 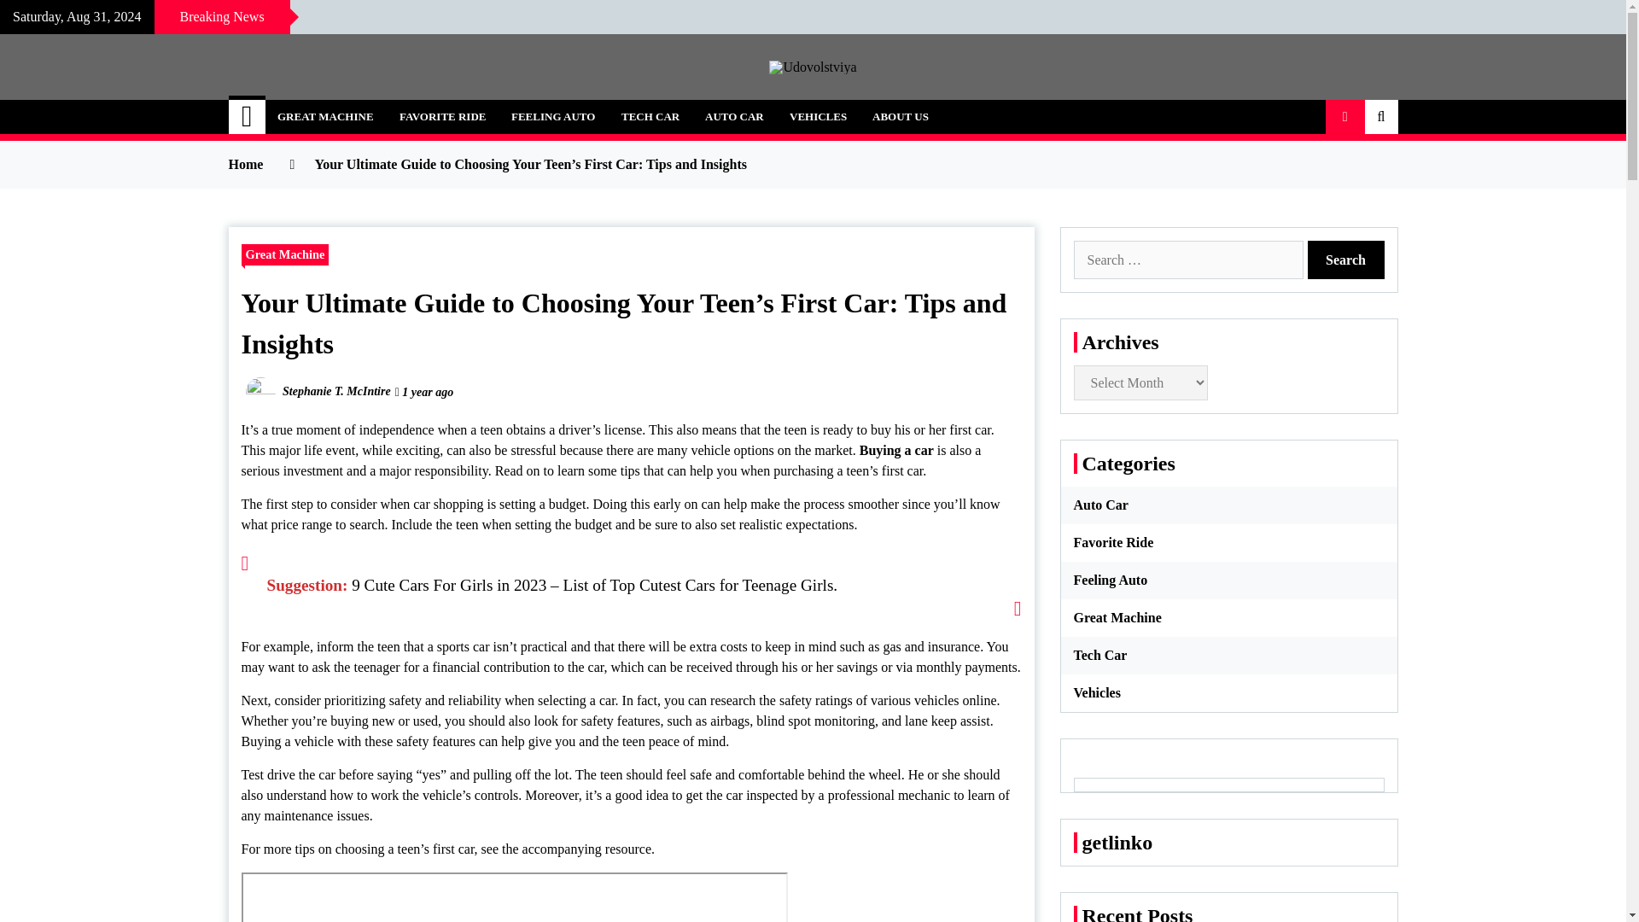 What do you see at coordinates (442, 116) in the screenshot?
I see `FAVORITE RIDE` at bounding box center [442, 116].